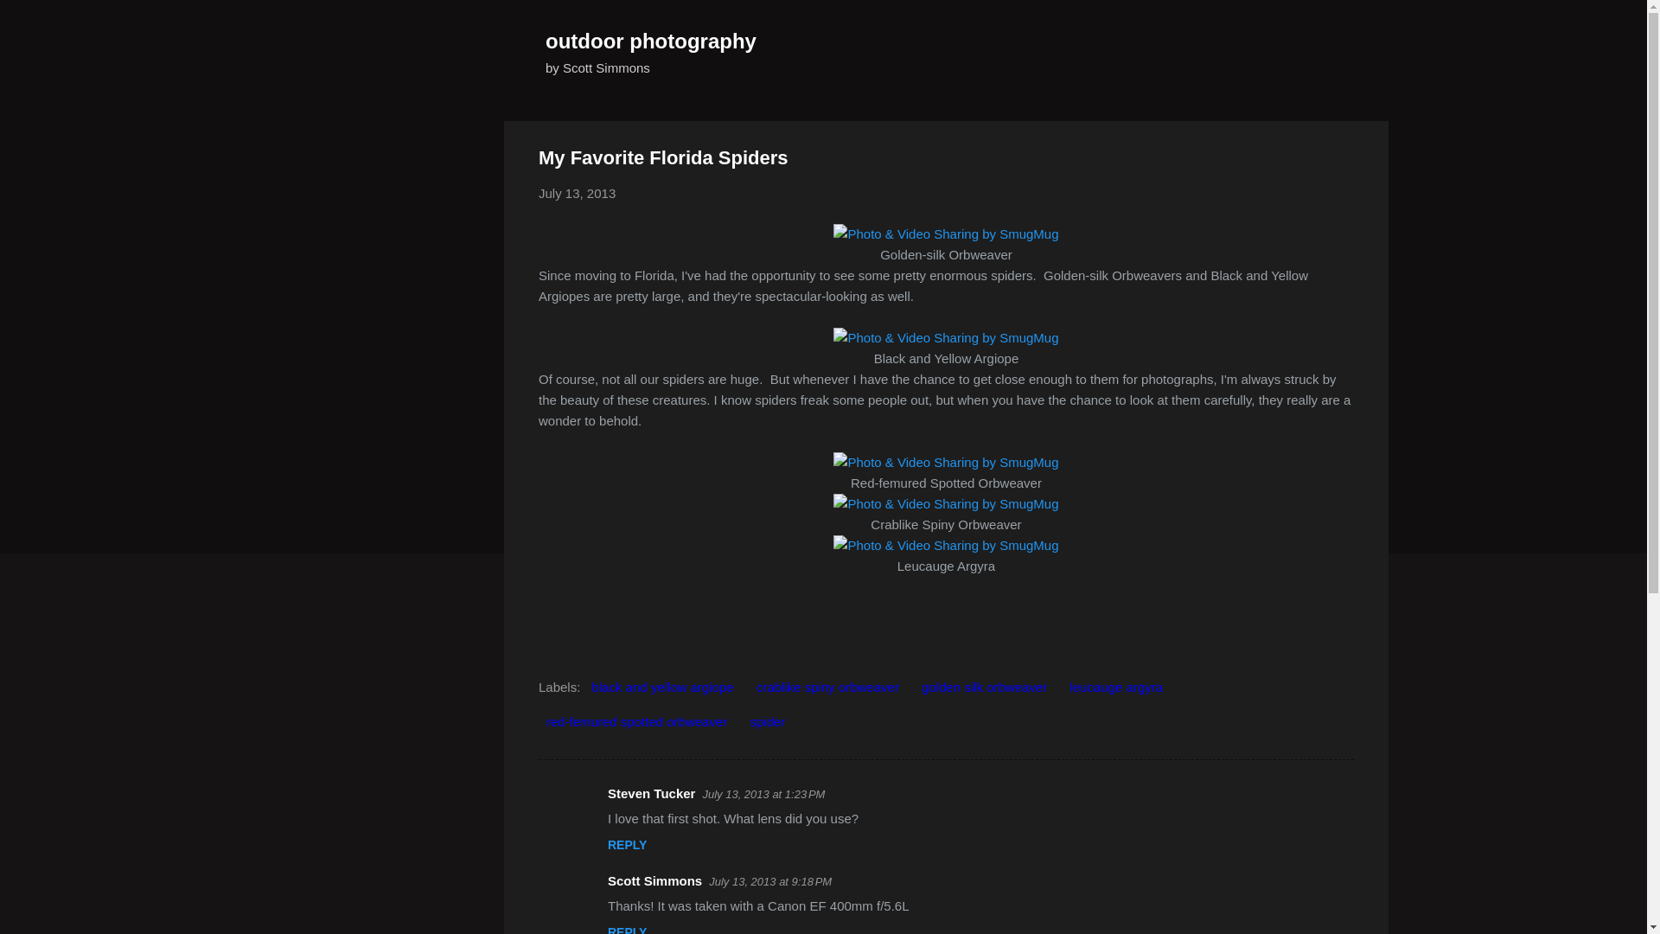  Describe the element at coordinates (636, 720) in the screenshot. I see `red-femured spotted orbweaver` at that location.